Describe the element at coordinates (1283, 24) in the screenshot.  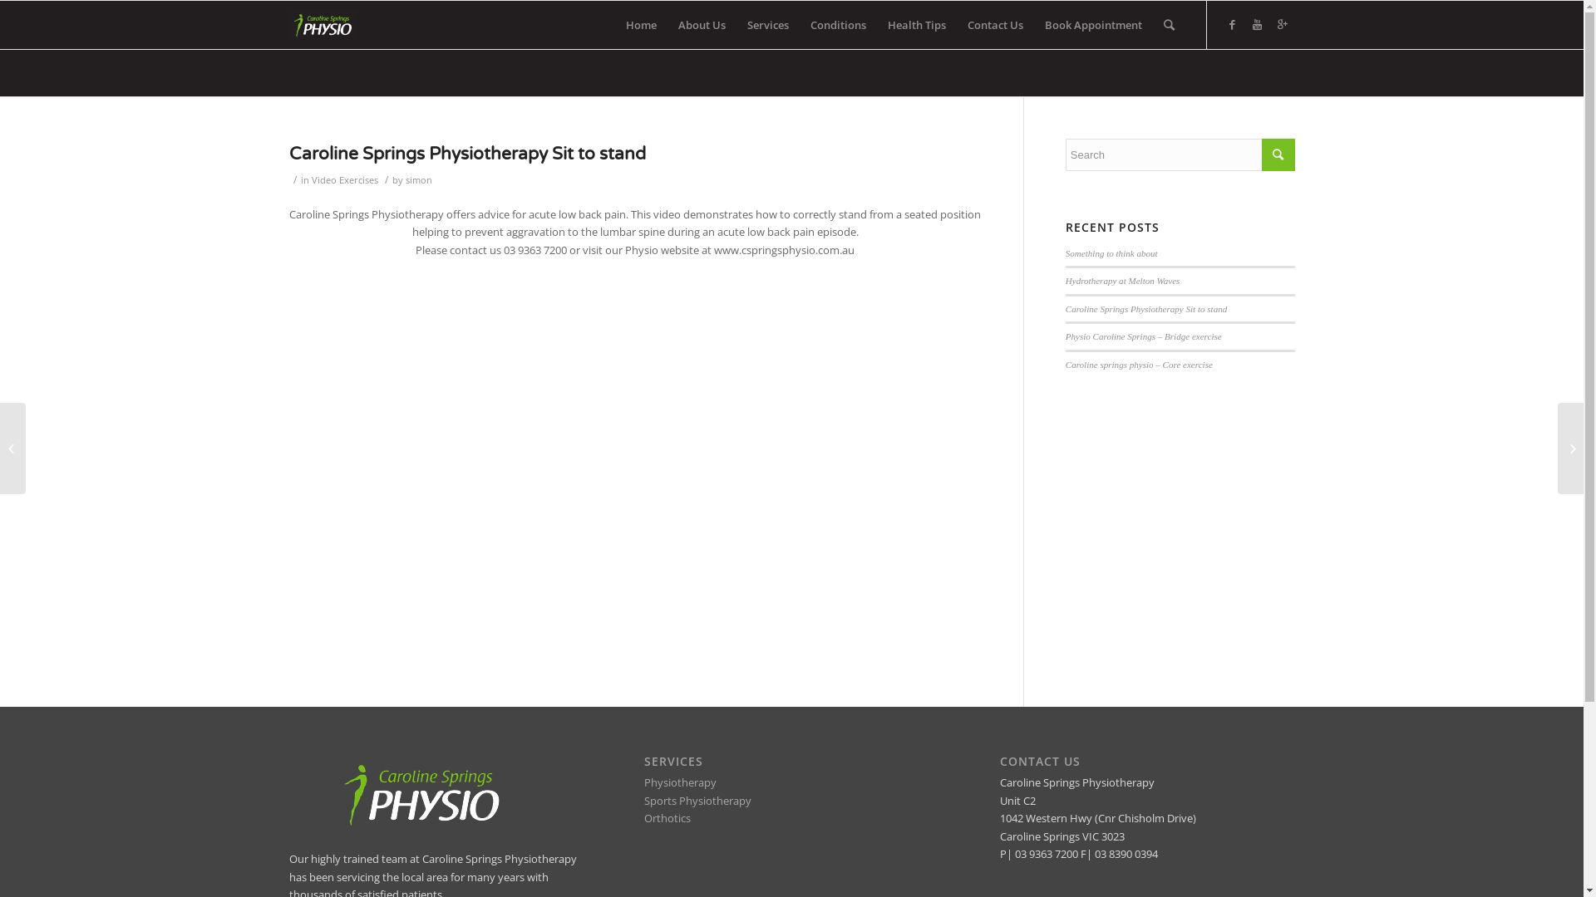
I see `Gplus` at that location.